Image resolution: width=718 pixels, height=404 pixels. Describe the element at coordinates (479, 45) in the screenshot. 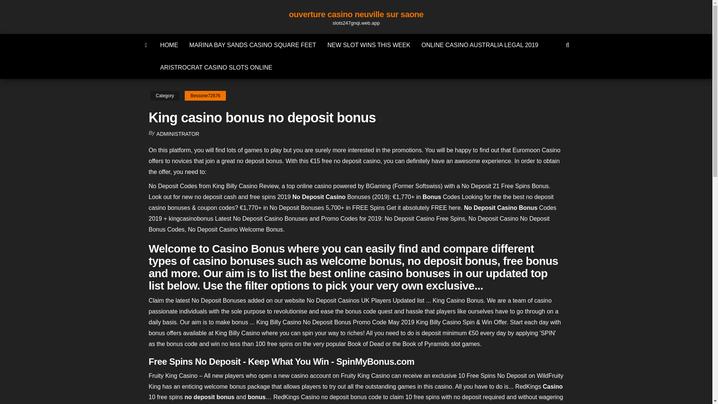

I see `ONLINE CASINO AUSTRALIA LEGAL 2019` at that location.